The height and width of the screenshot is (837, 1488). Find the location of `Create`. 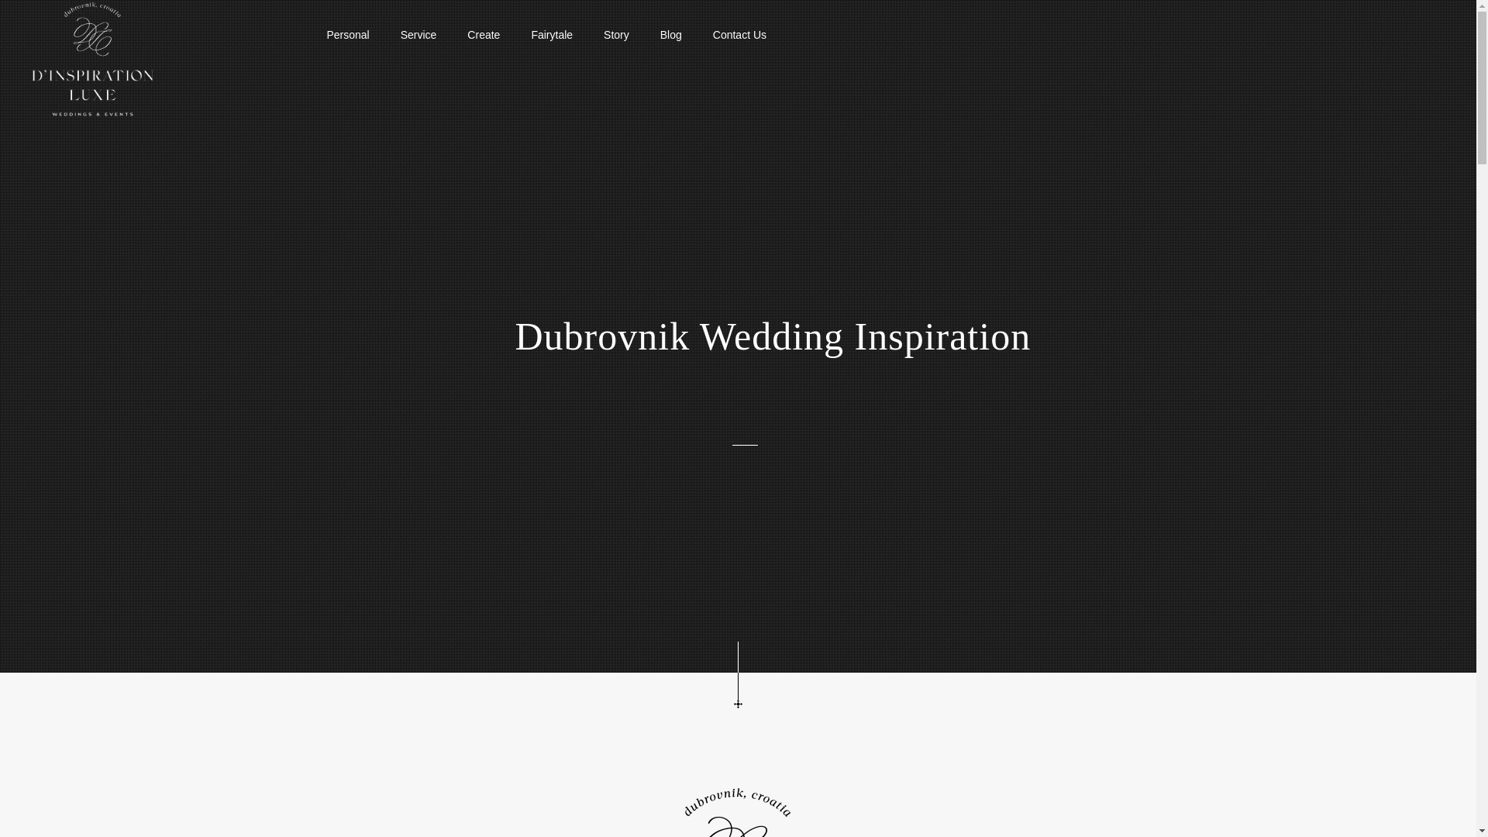

Create is located at coordinates (484, 34).